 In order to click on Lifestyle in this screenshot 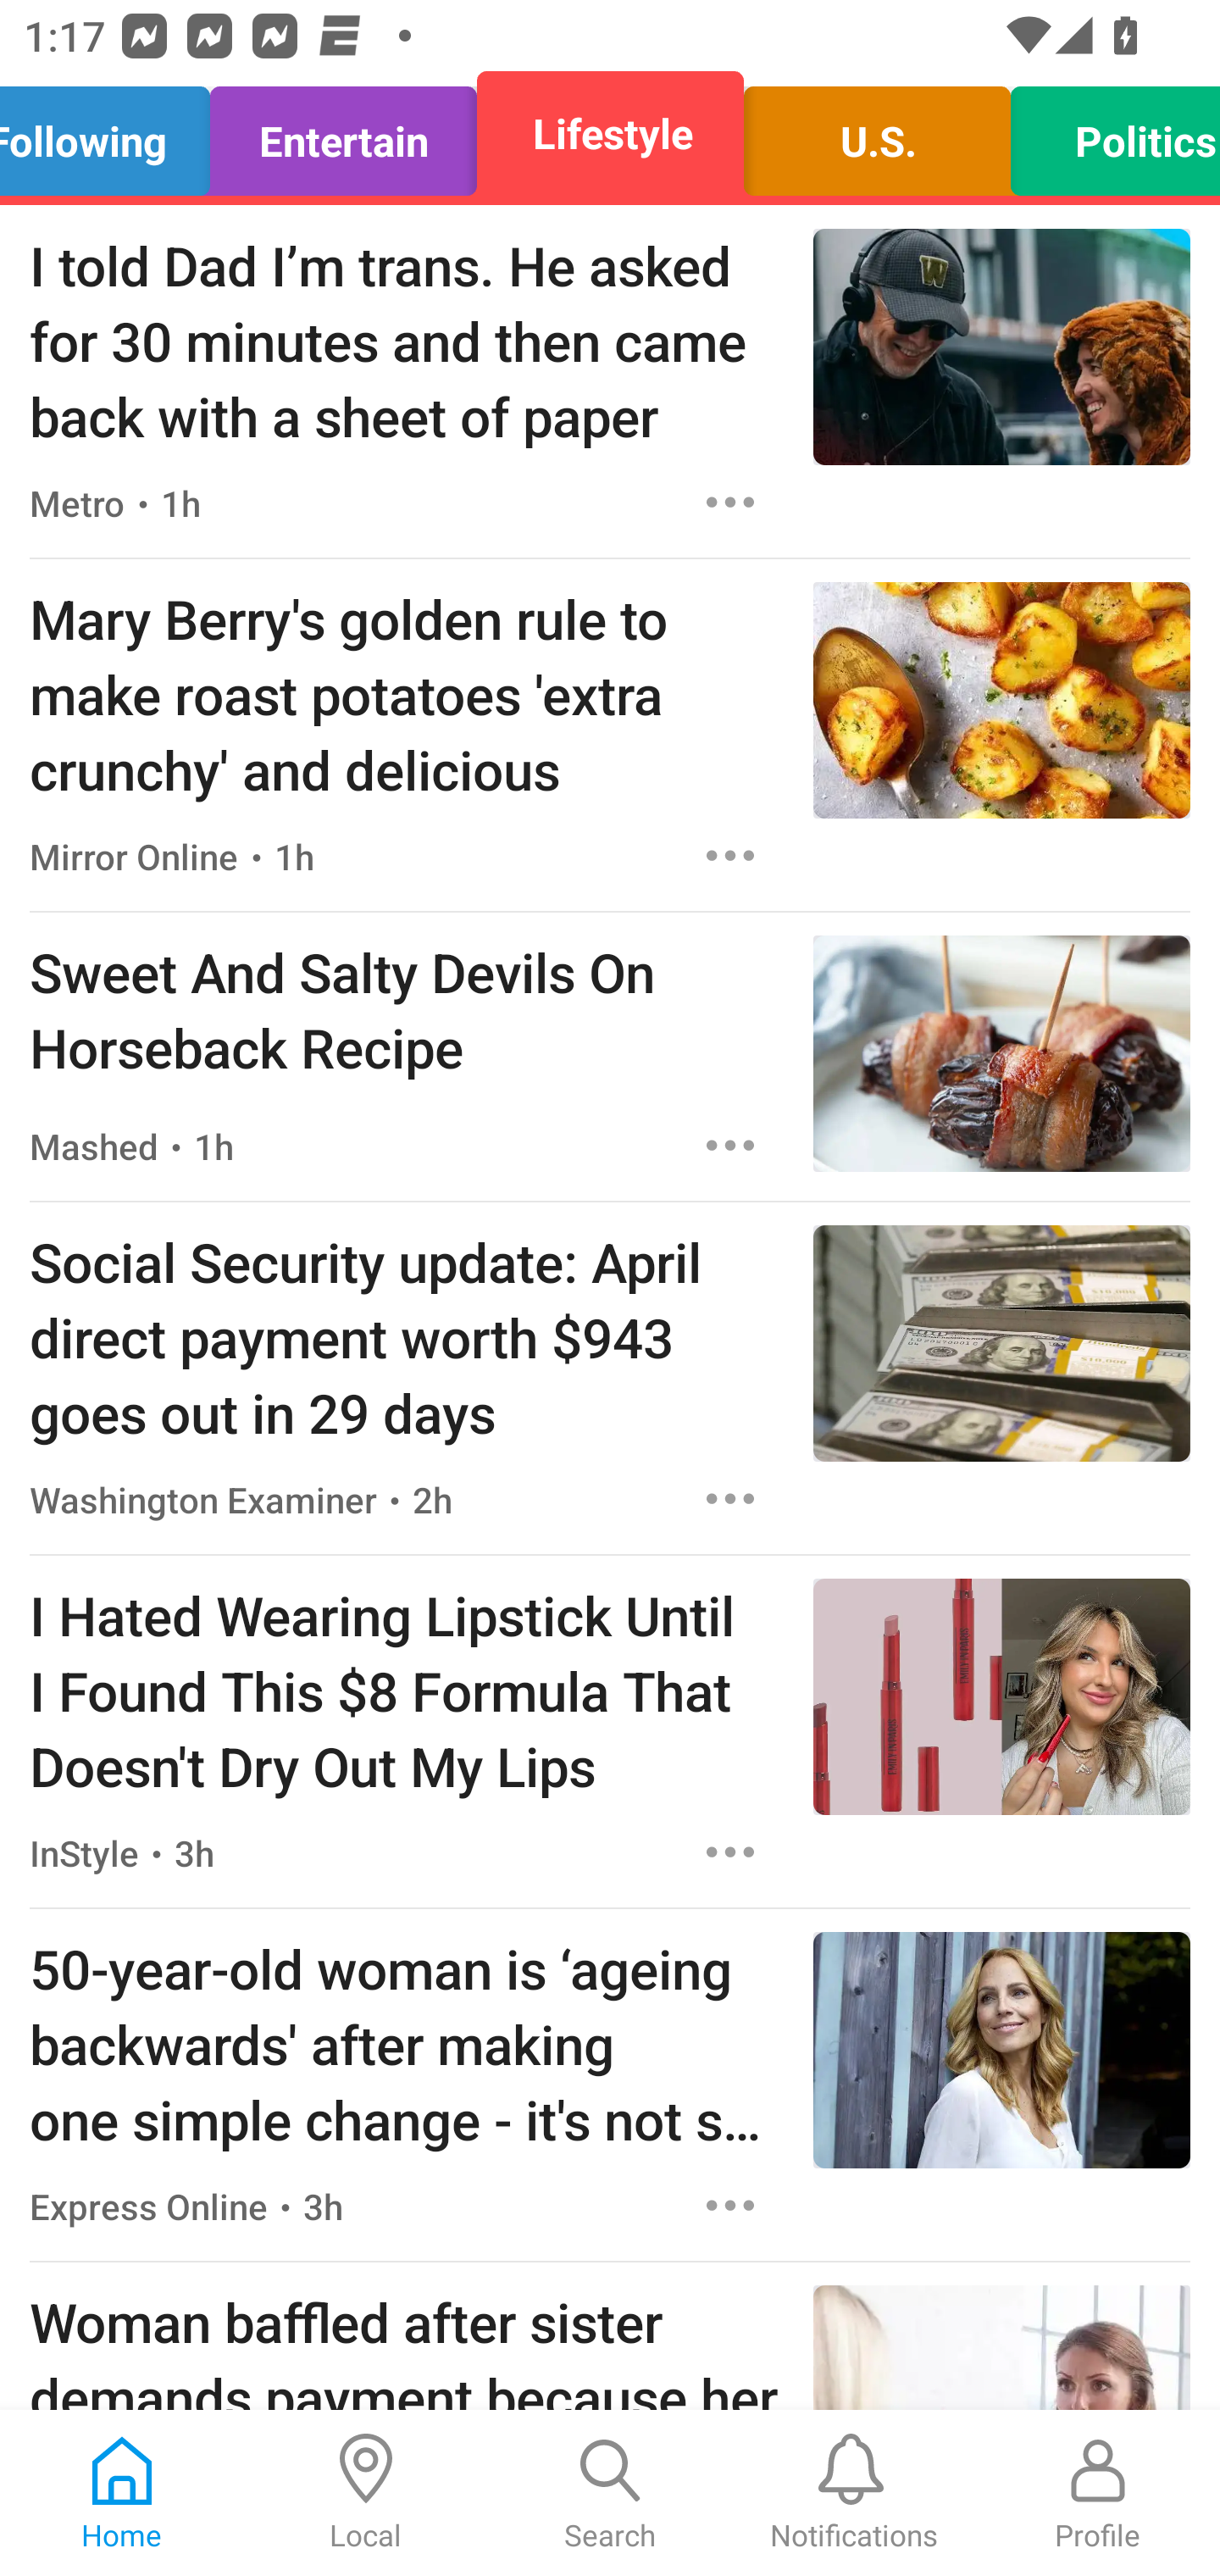, I will do `click(610, 134)`.